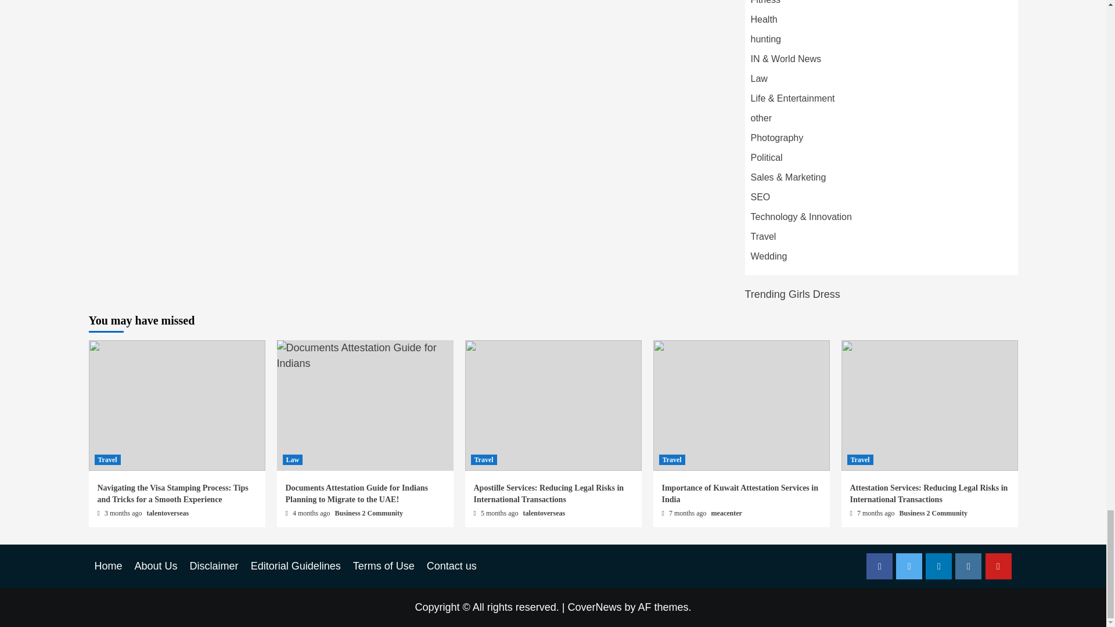 The height and width of the screenshot is (627, 1115). Describe the element at coordinates (761, 118) in the screenshot. I see `other` at that location.